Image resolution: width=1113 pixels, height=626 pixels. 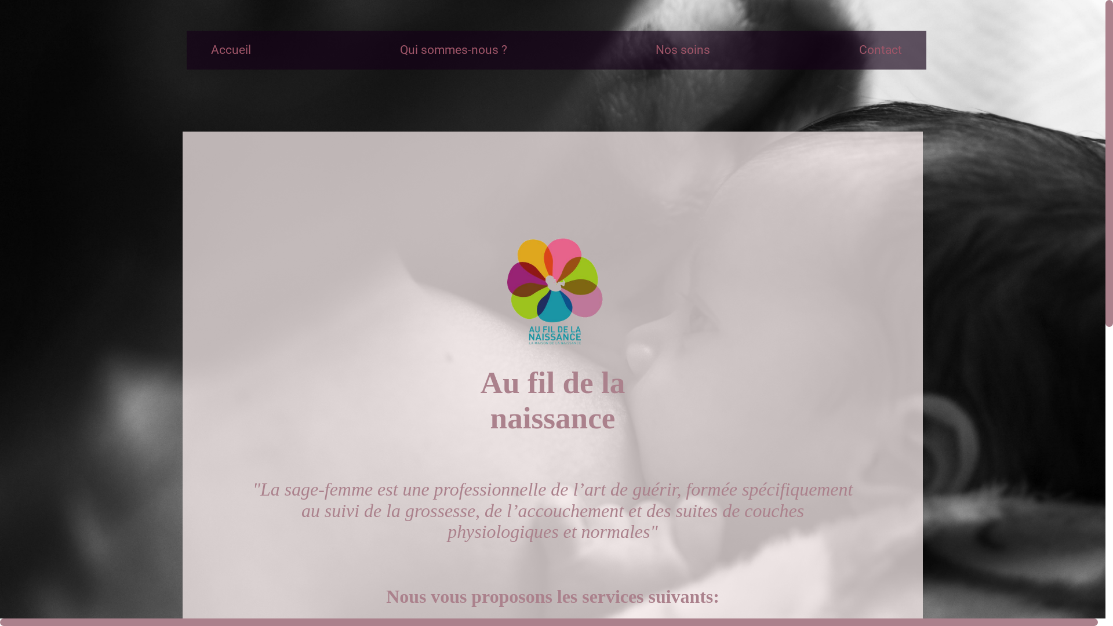 What do you see at coordinates (881, 50) in the screenshot?
I see `Contact` at bounding box center [881, 50].